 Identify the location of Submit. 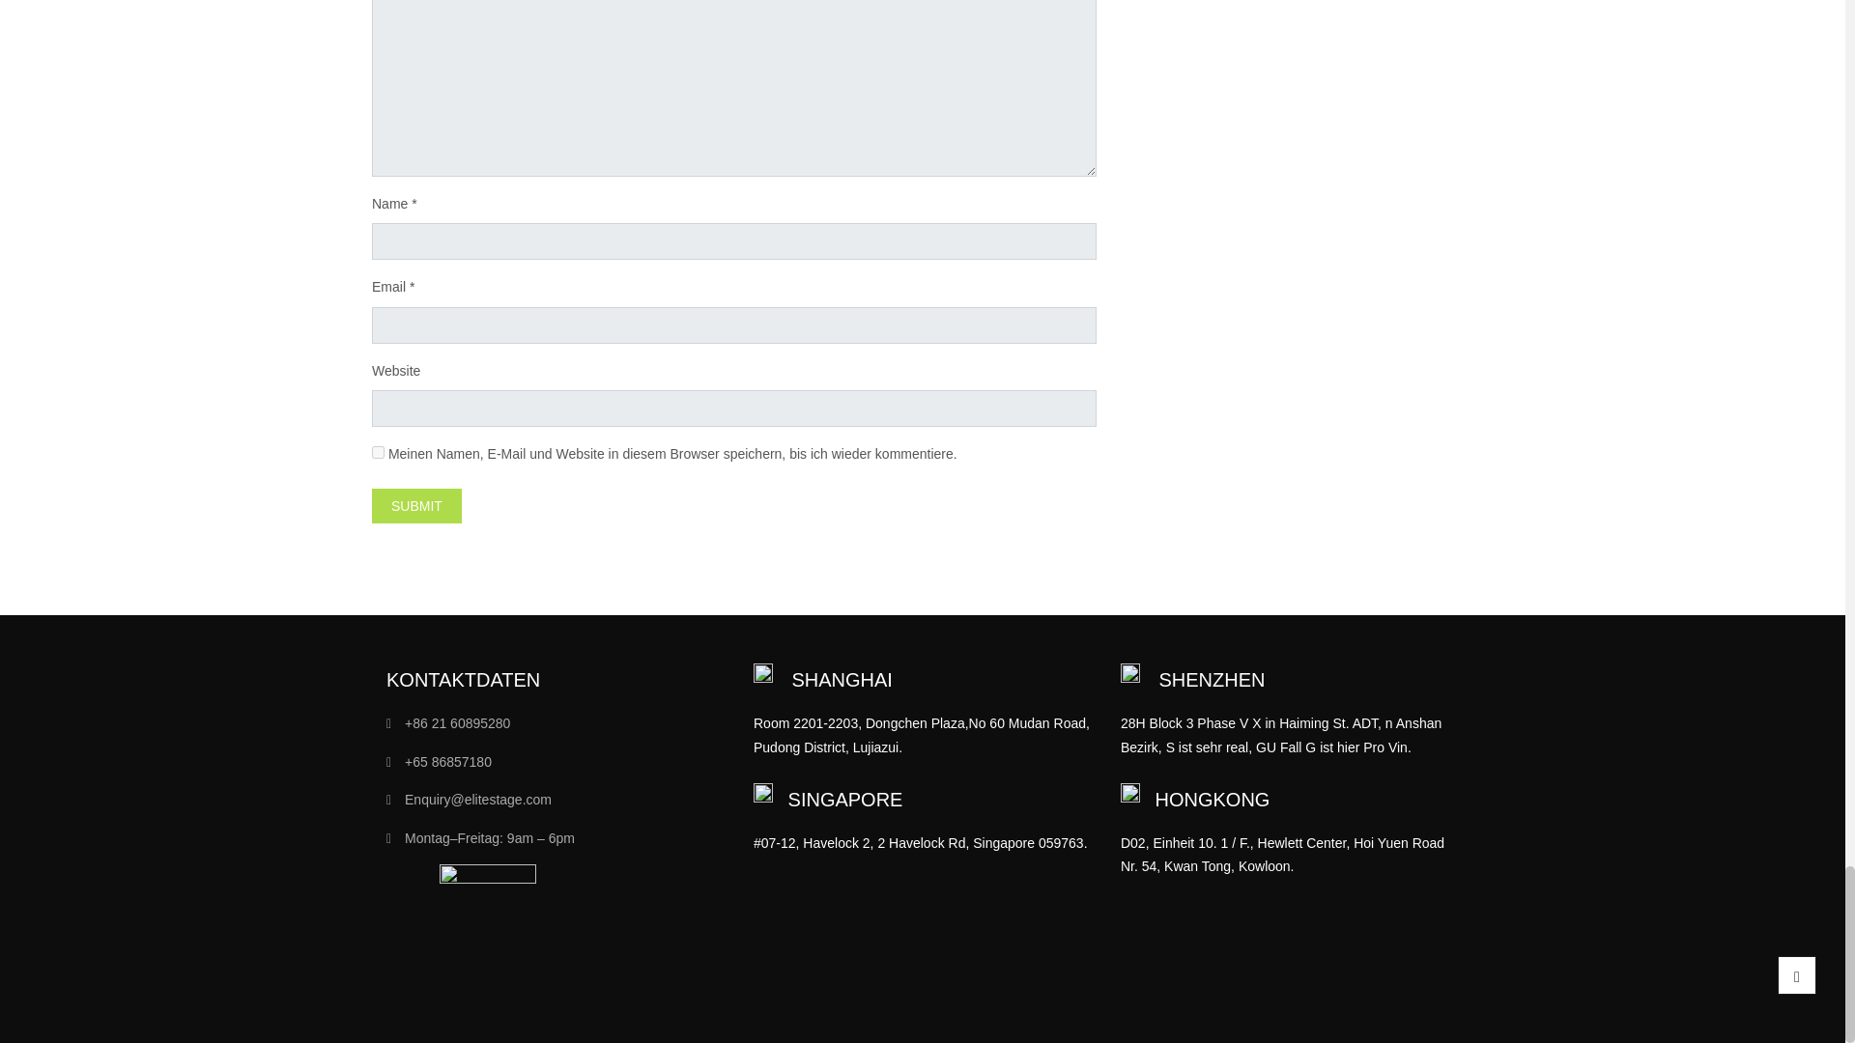
(417, 506).